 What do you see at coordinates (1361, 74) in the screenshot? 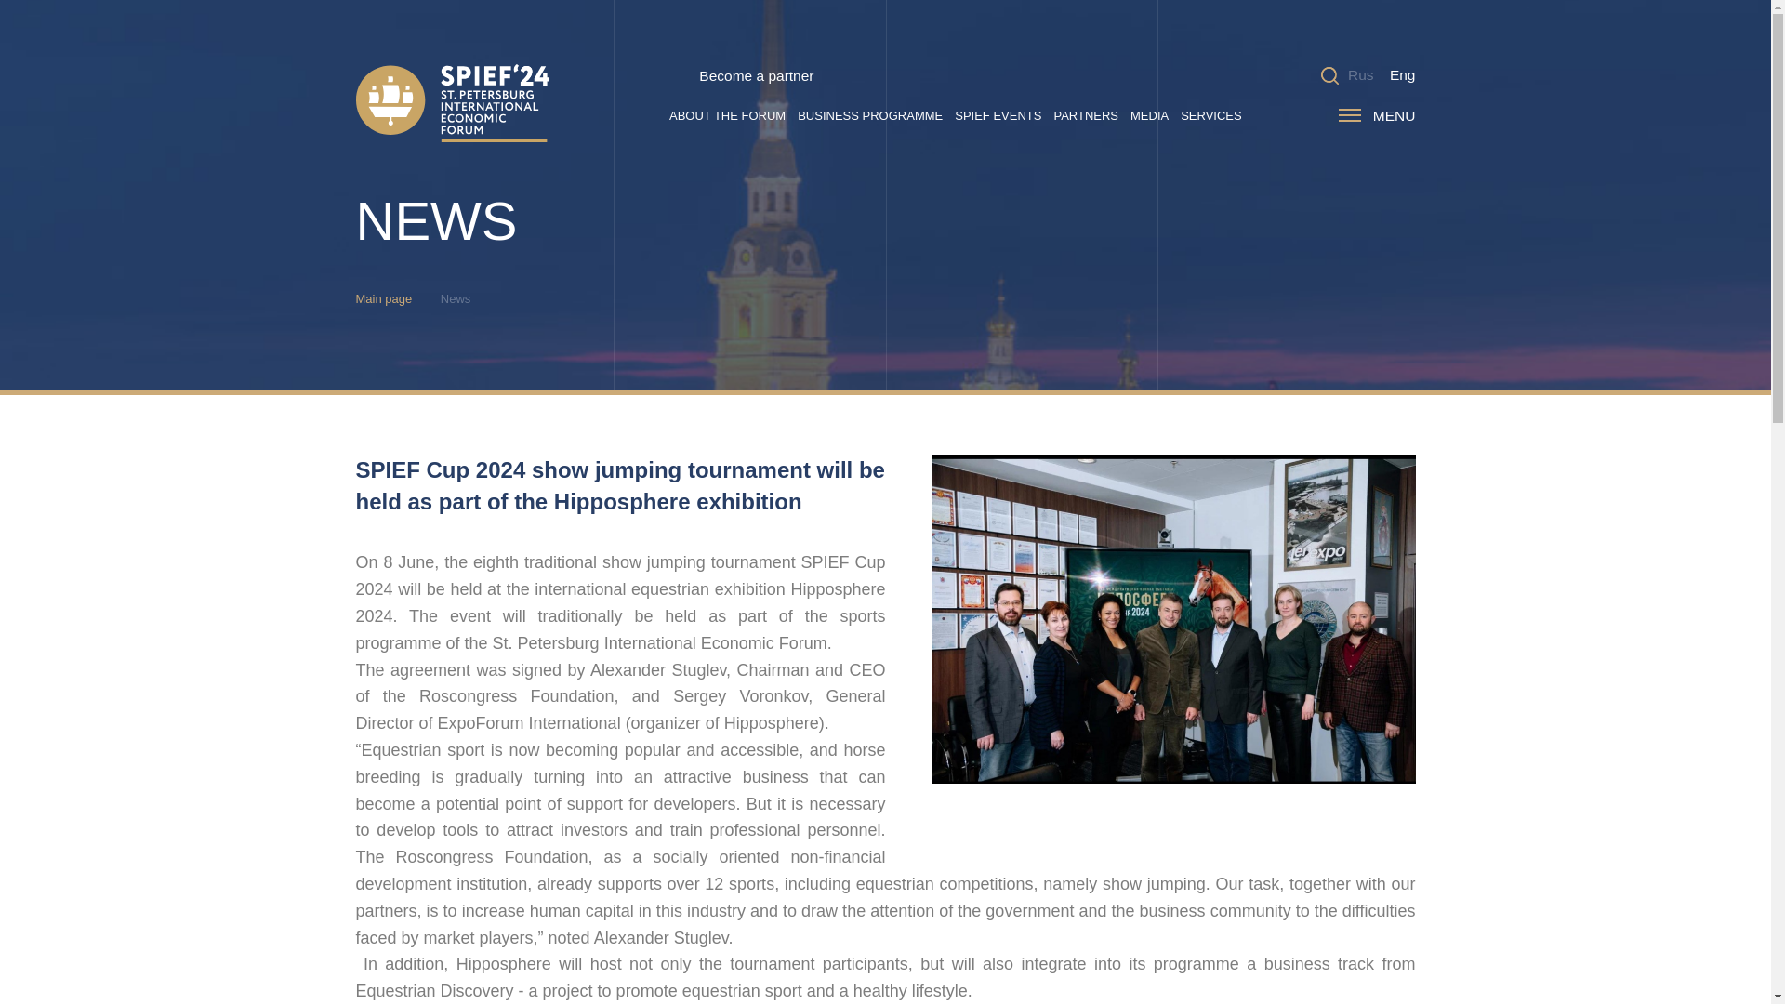
I see `Rus` at bounding box center [1361, 74].